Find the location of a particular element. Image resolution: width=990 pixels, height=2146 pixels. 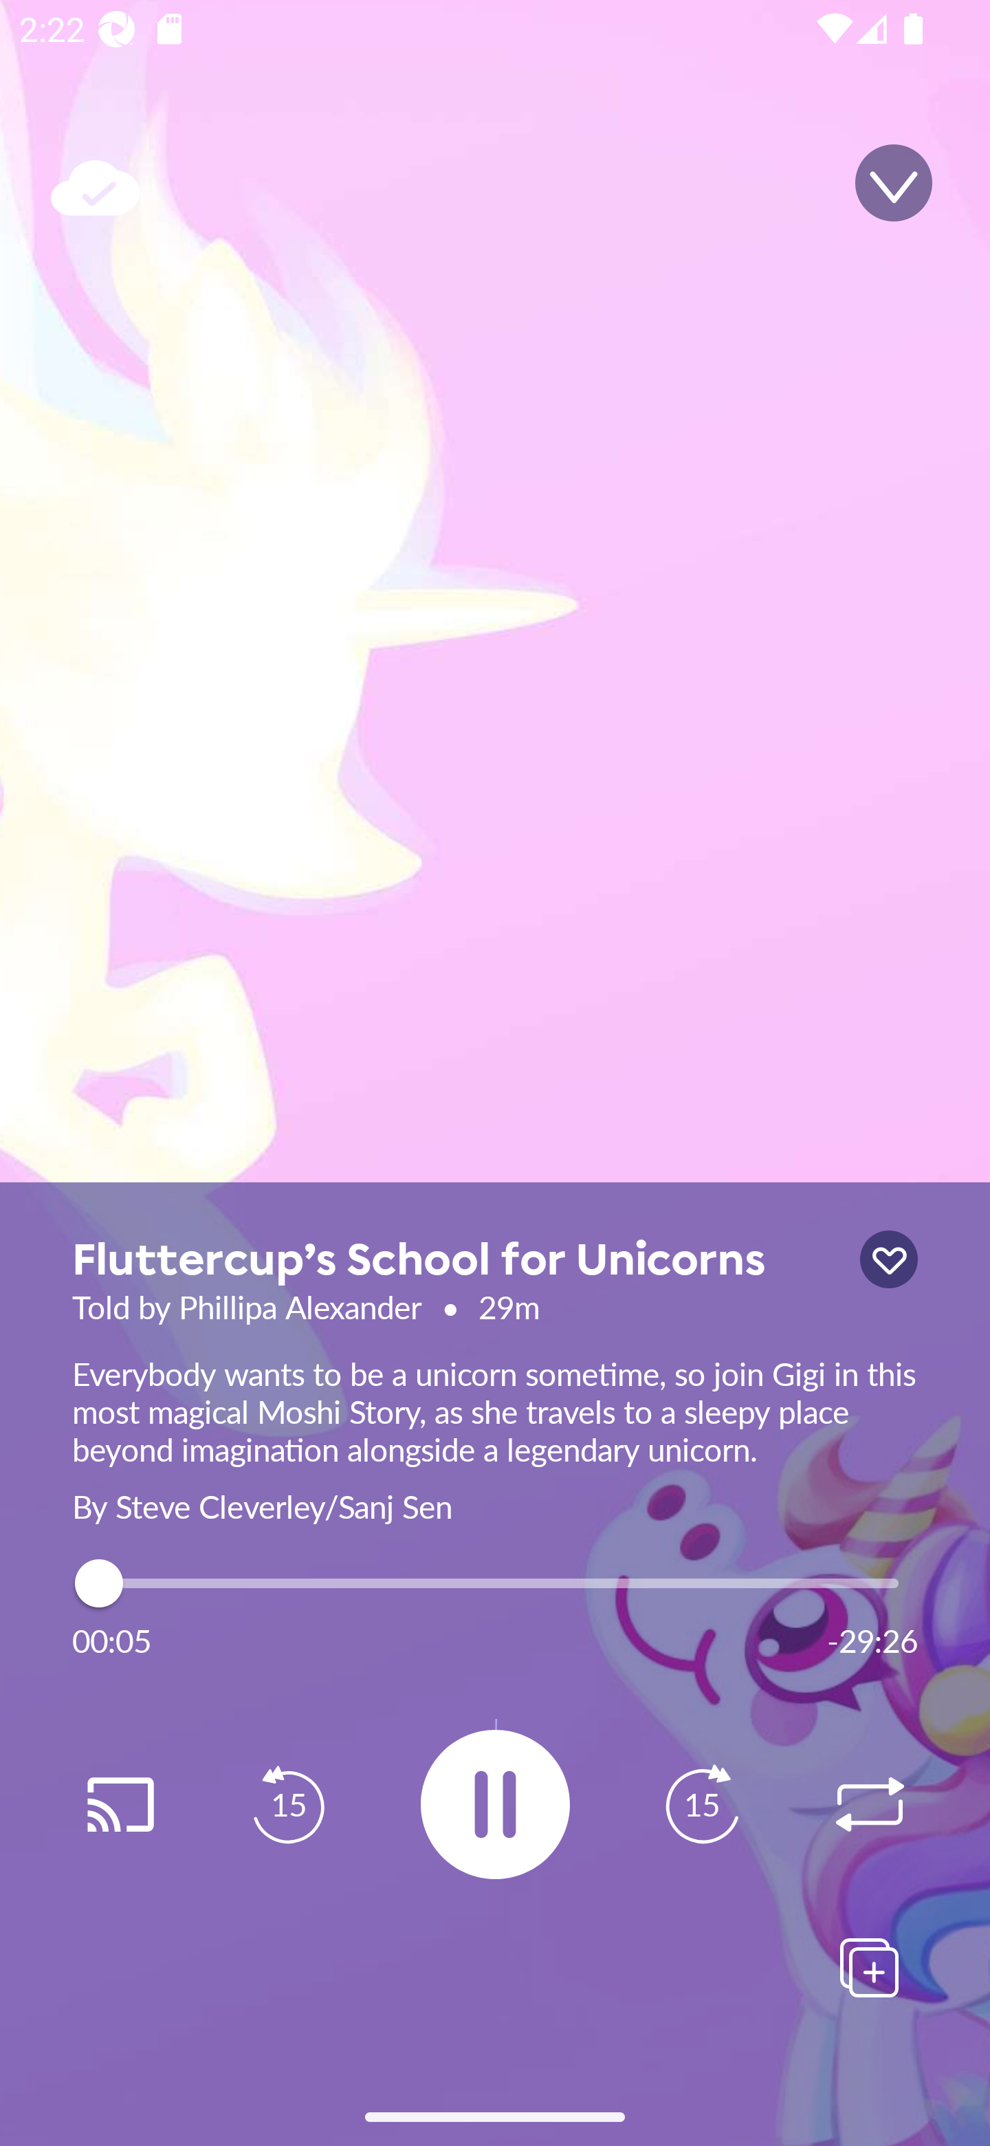

Replay is located at coordinates (120, 1805).